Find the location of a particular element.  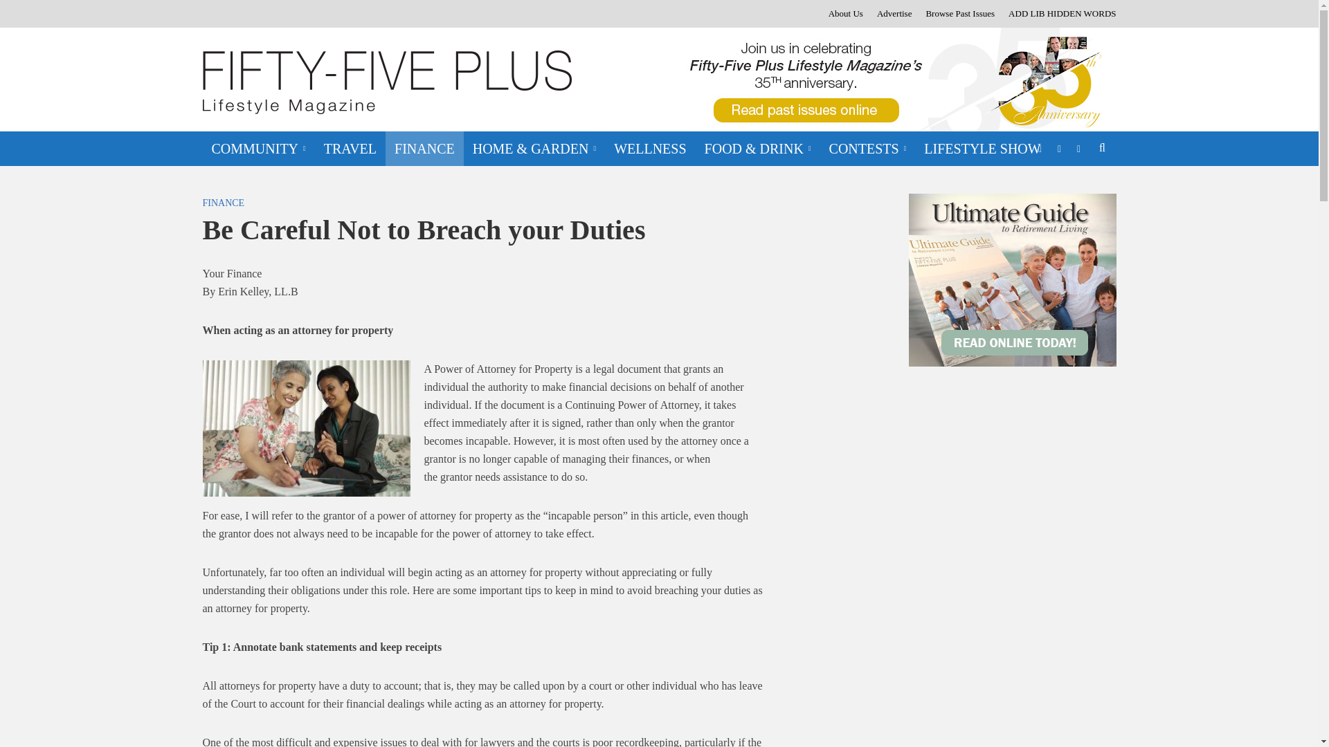

About Us is located at coordinates (846, 14).